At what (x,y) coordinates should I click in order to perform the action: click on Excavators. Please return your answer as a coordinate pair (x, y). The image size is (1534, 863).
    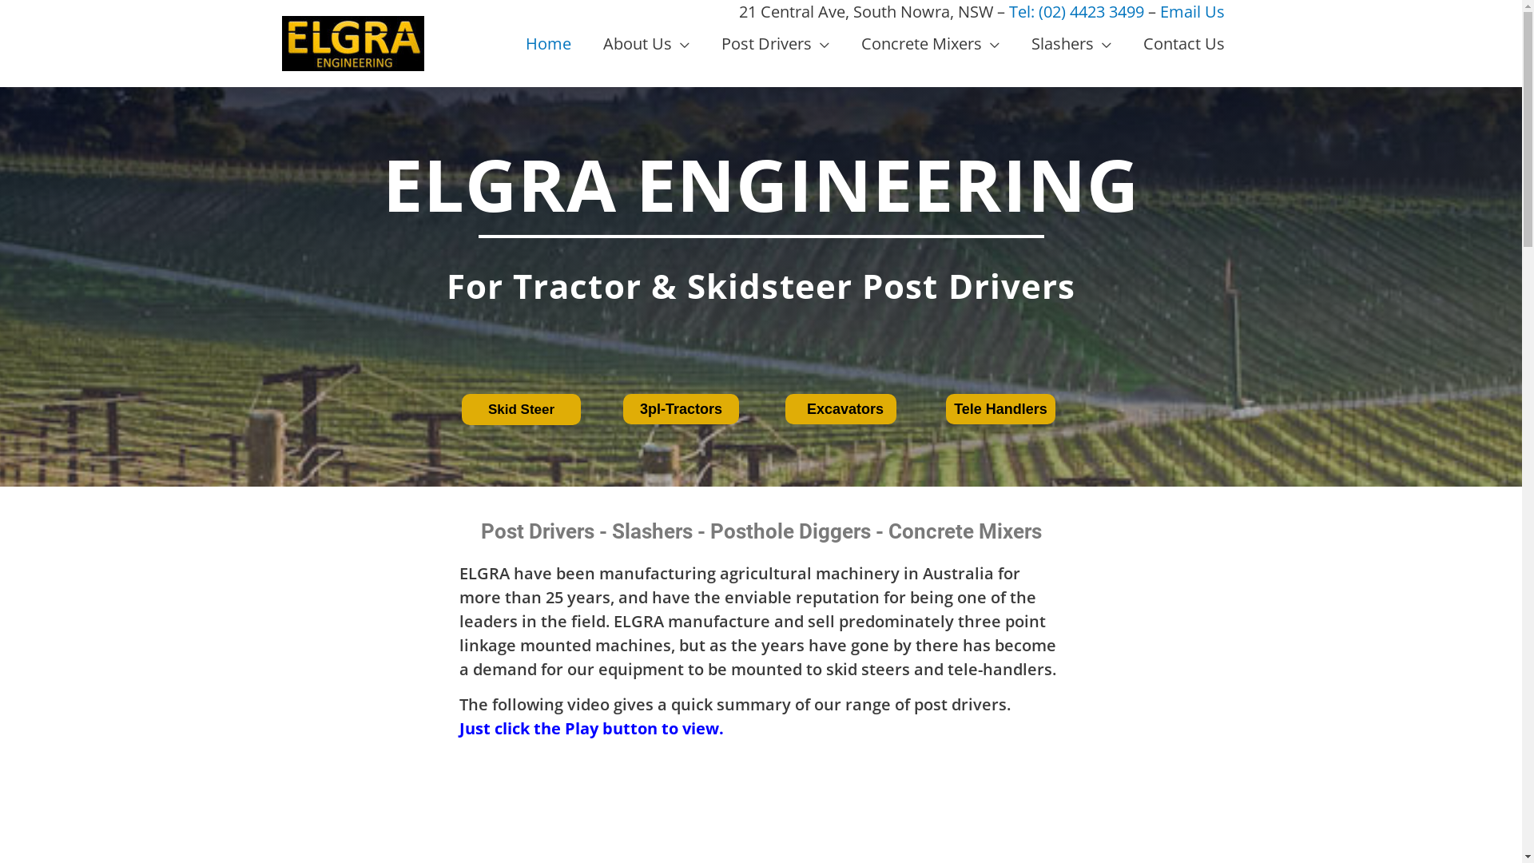
    Looking at the image, I should click on (841, 409).